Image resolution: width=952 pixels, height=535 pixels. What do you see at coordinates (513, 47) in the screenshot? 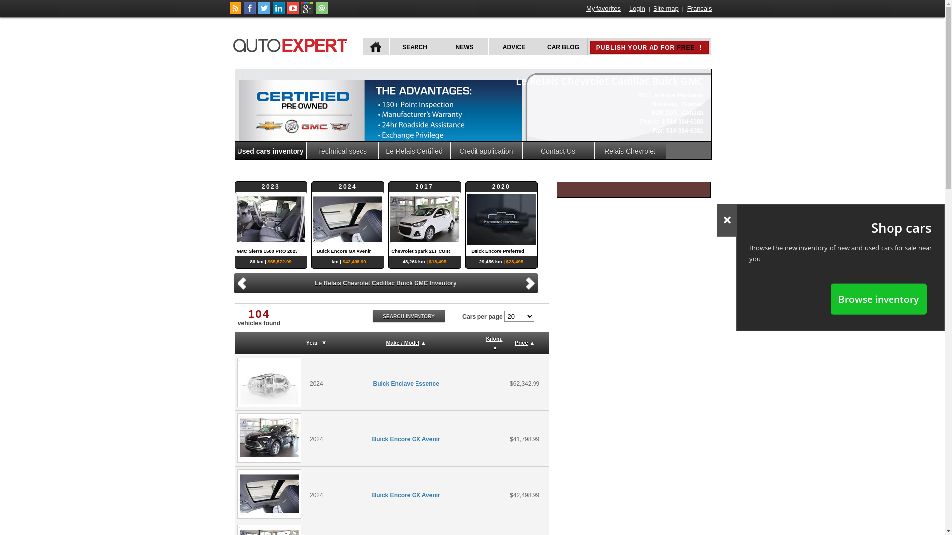
I see `ADVICE` at bounding box center [513, 47].